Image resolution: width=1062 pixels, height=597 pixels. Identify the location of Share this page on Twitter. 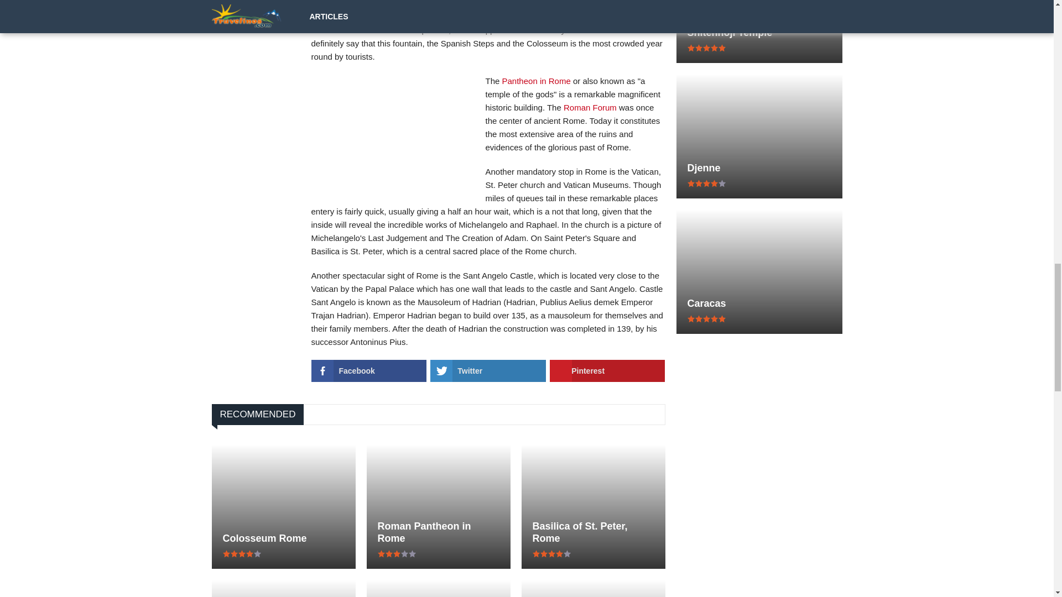
(488, 371).